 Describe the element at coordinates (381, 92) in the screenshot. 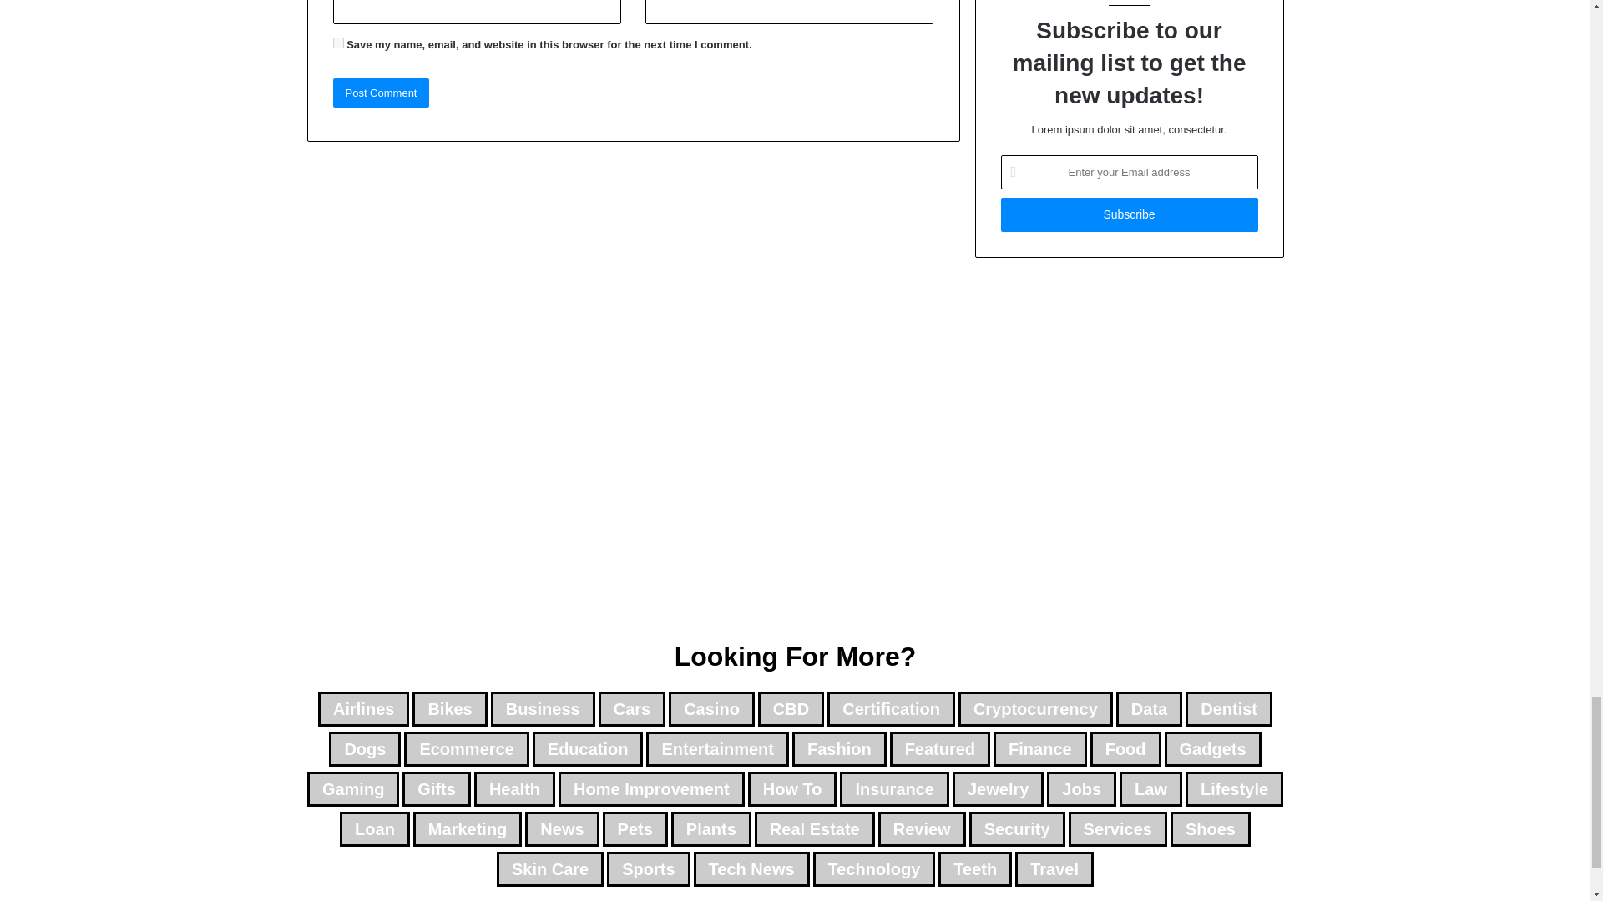

I see `Post Comment` at that location.